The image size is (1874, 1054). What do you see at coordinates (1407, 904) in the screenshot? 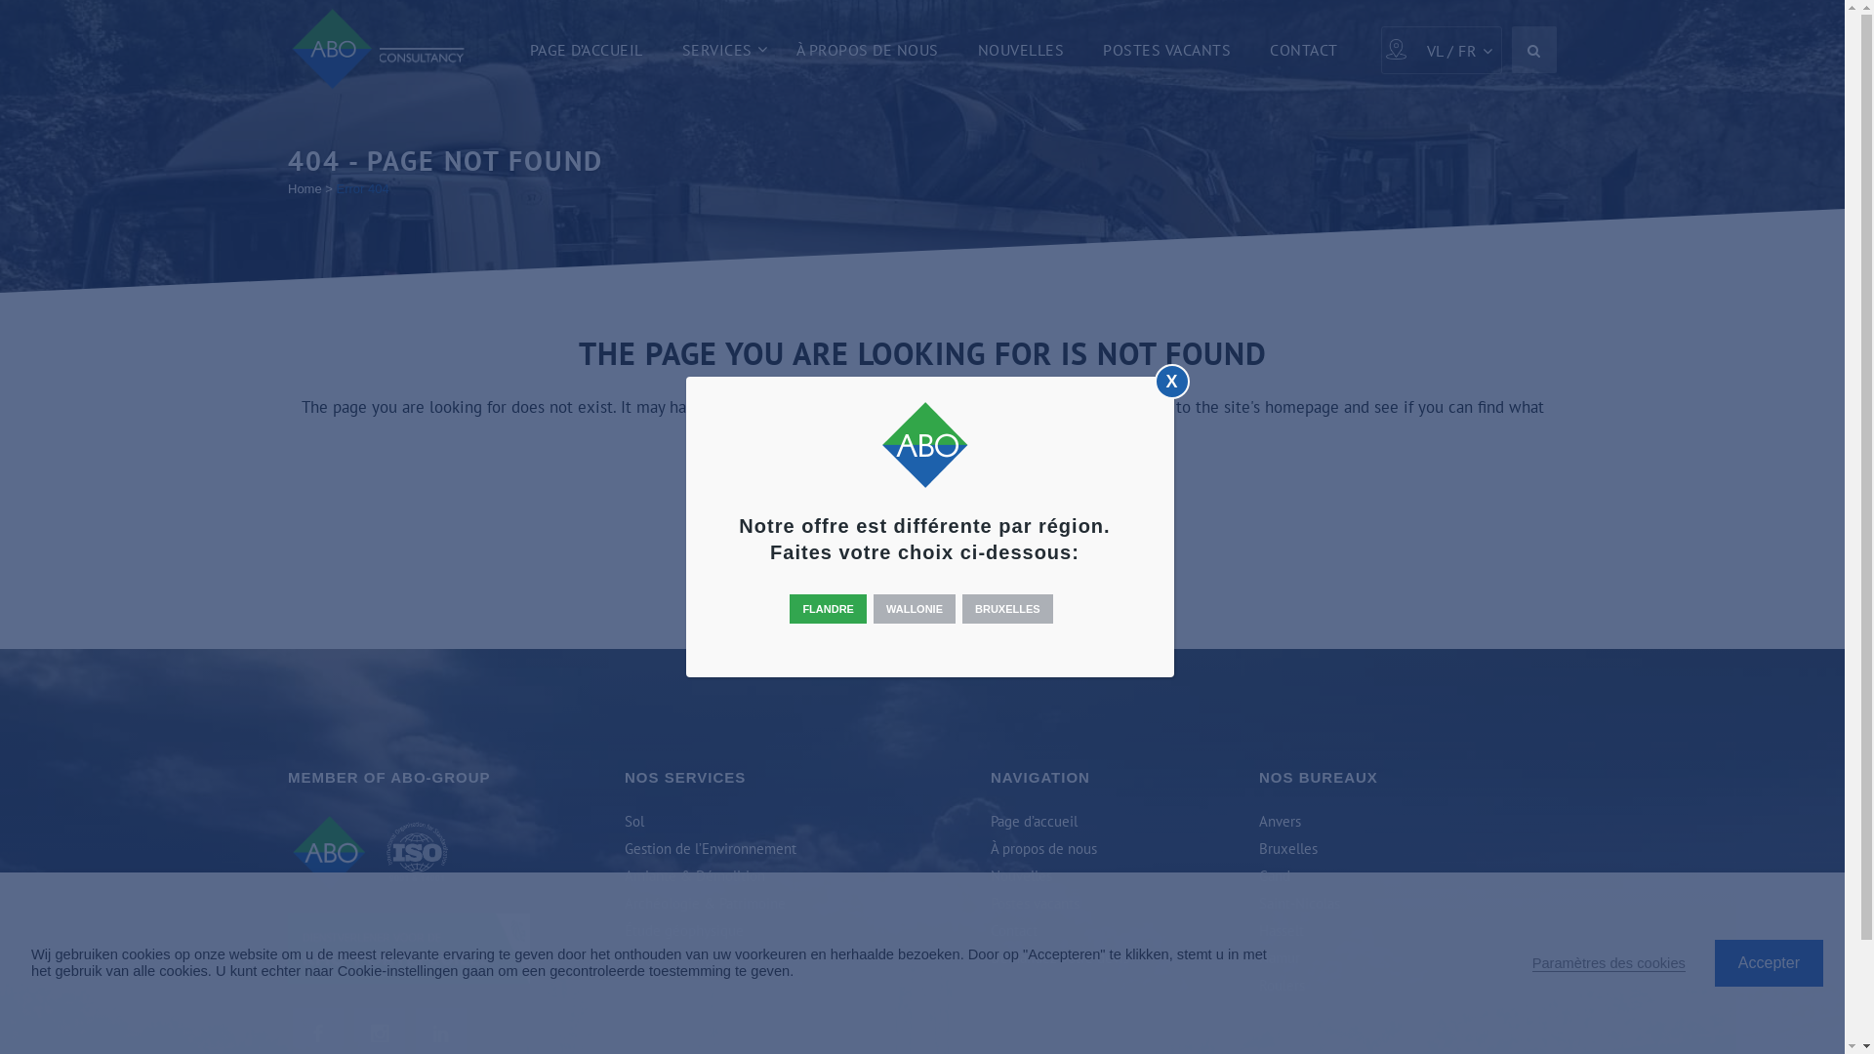
I see `Saint-Nicolas` at bounding box center [1407, 904].